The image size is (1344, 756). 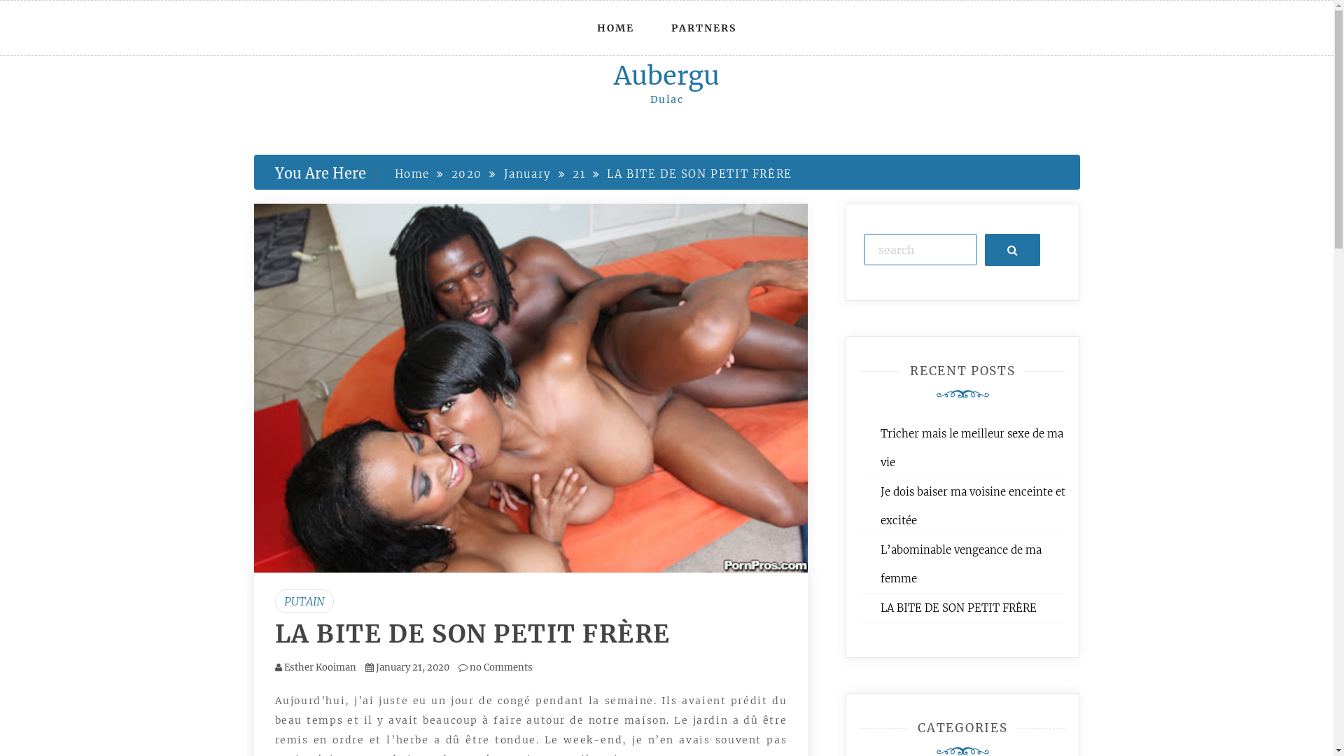 I want to click on Esther Kooiman, so click(x=320, y=668).